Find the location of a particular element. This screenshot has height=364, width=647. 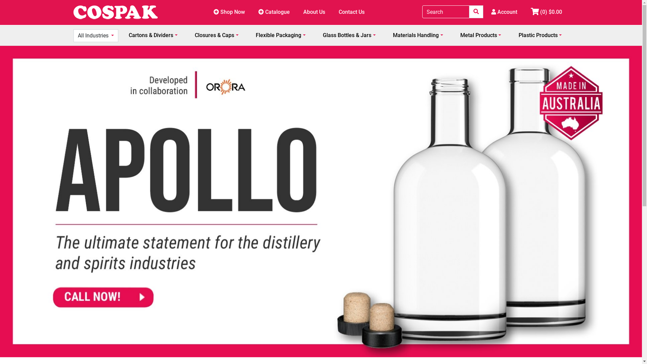

Metal Products is located at coordinates (481, 36).